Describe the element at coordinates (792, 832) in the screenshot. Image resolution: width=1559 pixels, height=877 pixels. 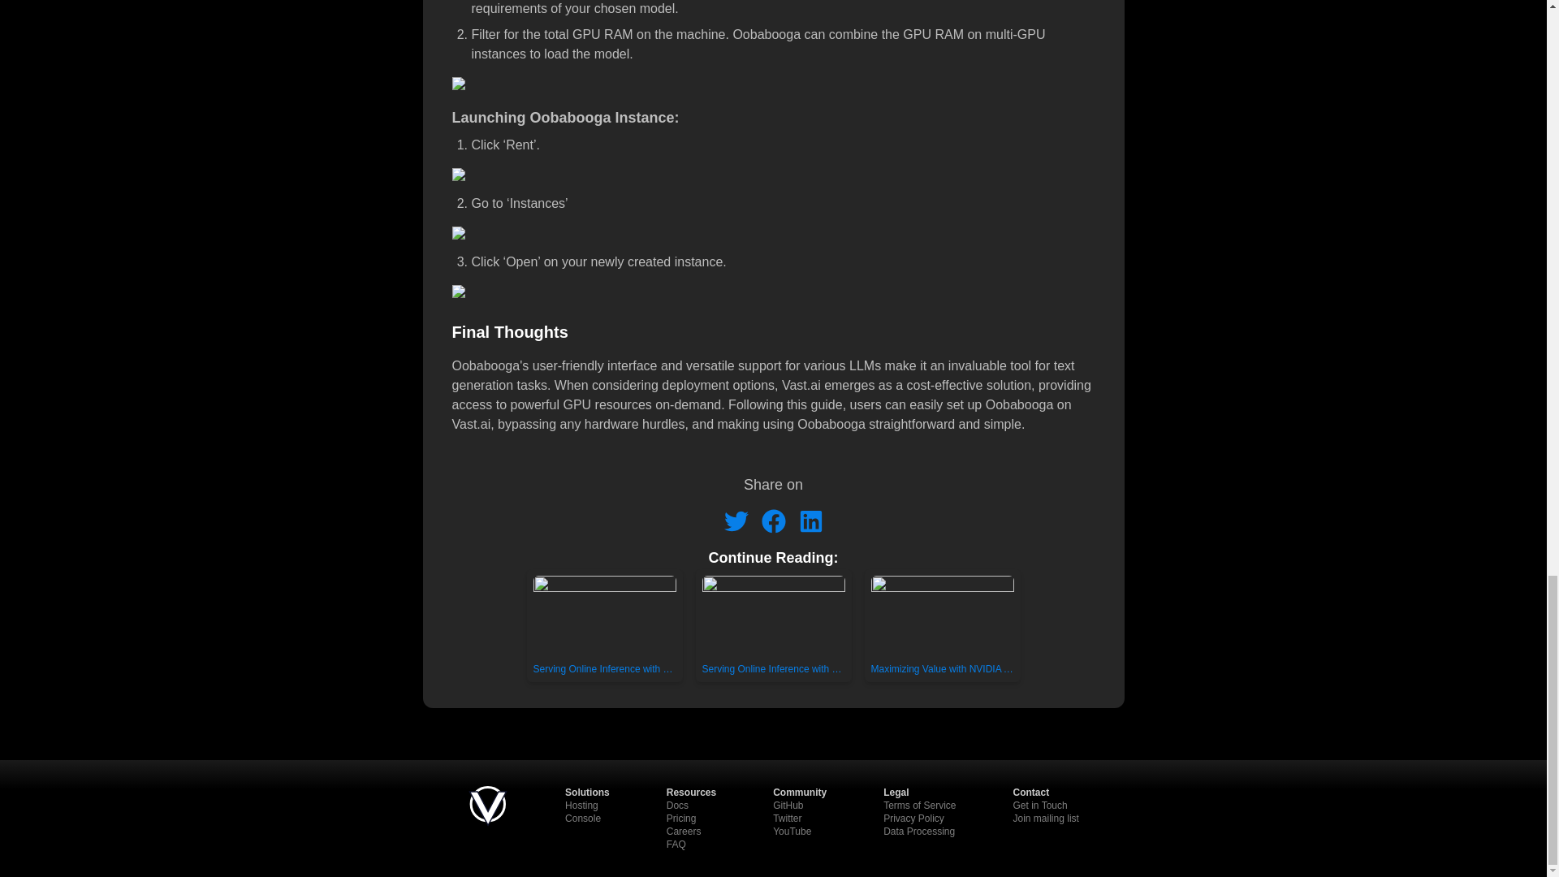
I see `YouTube` at that location.